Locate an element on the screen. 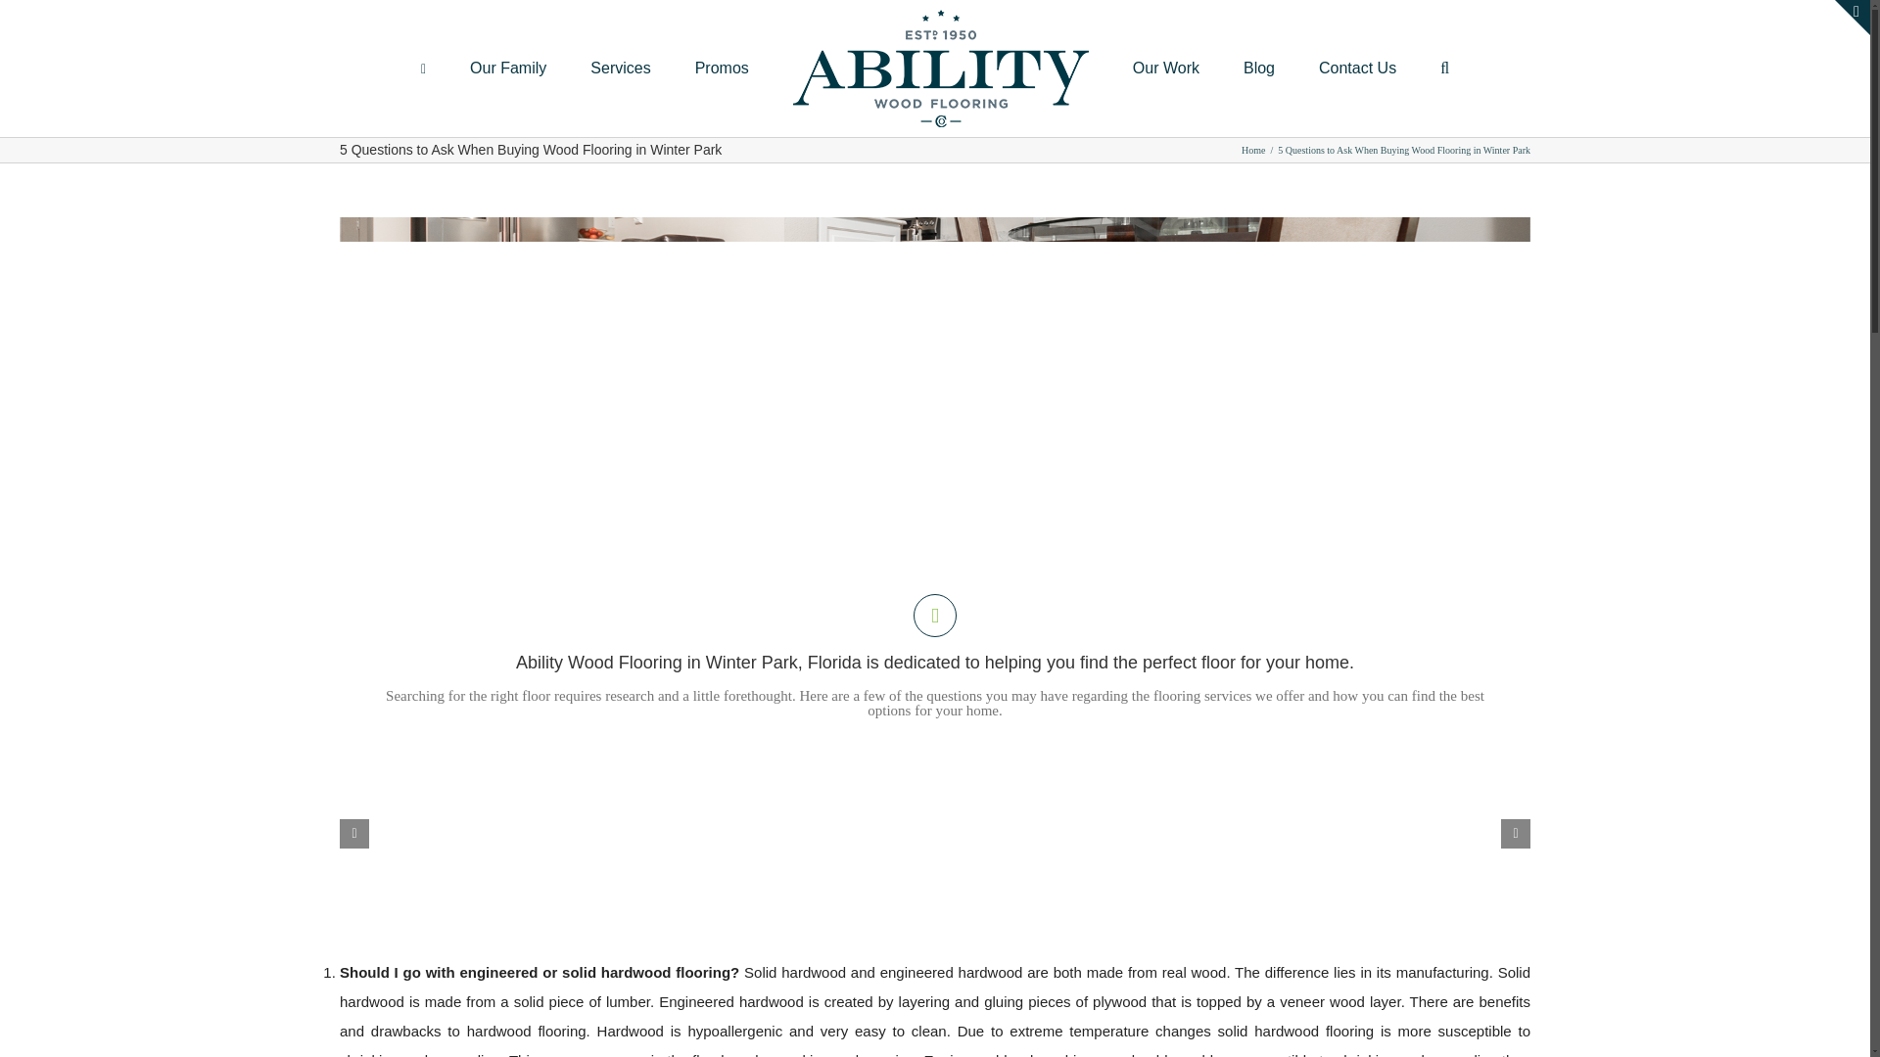 The width and height of the screenshot is (1880, 1057). Services is located at coordinates (620, 68).